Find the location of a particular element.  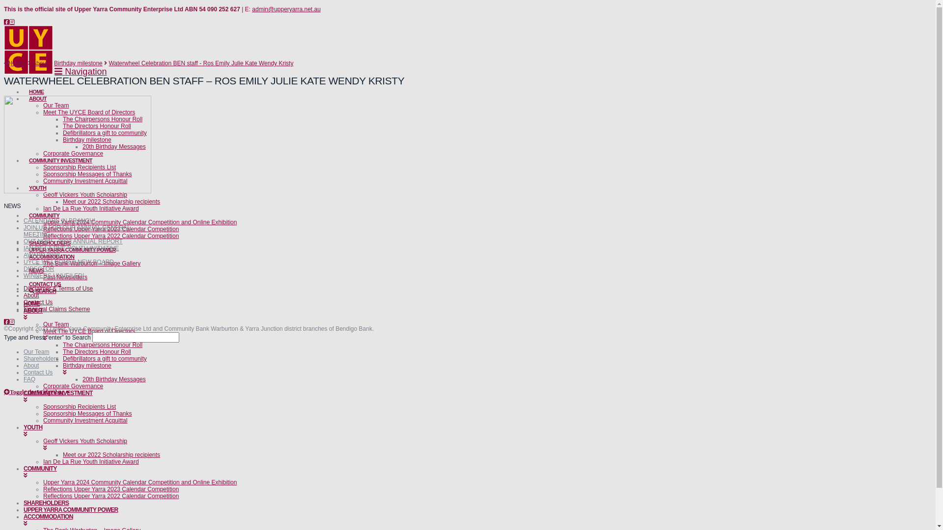

The Chairpersons Honour Roll is located at coordinates (103, 345).